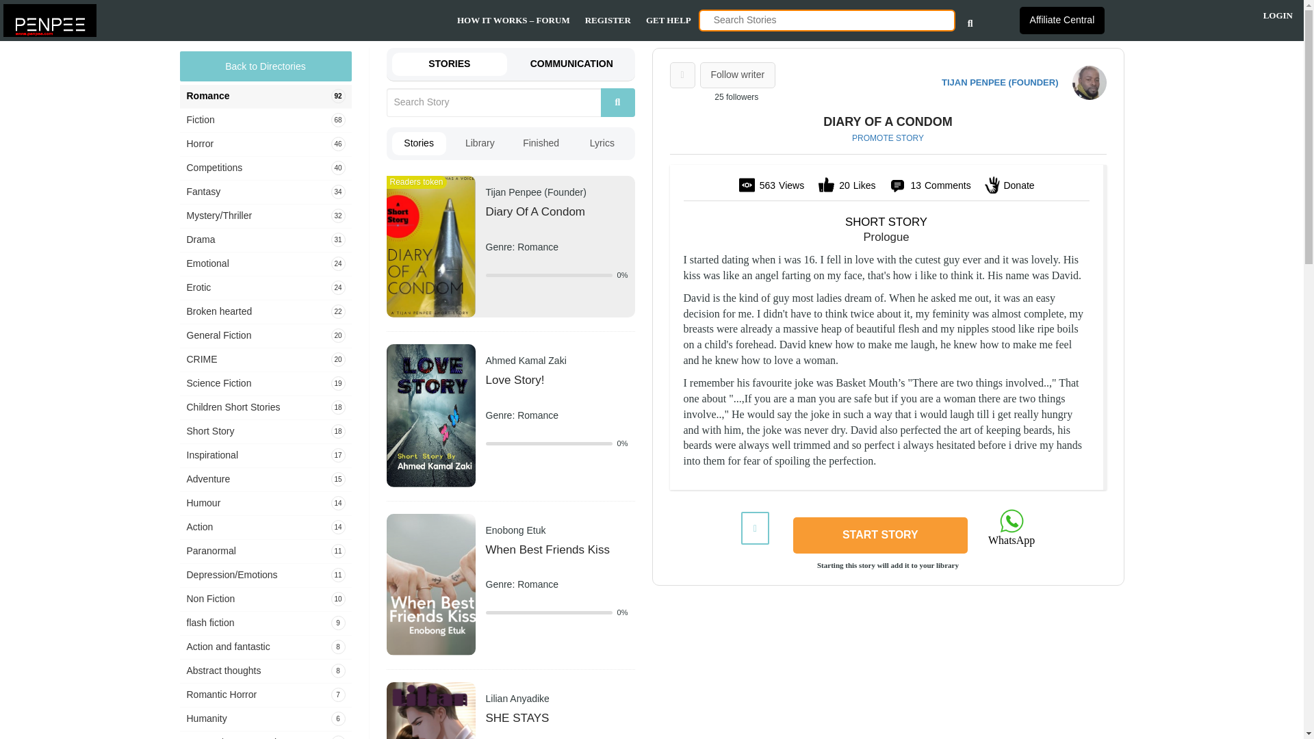  What do you see at coordinates (1062, 20) in the screenshot?
I see `Affiliate Central` at bounding box center [1062, 20].